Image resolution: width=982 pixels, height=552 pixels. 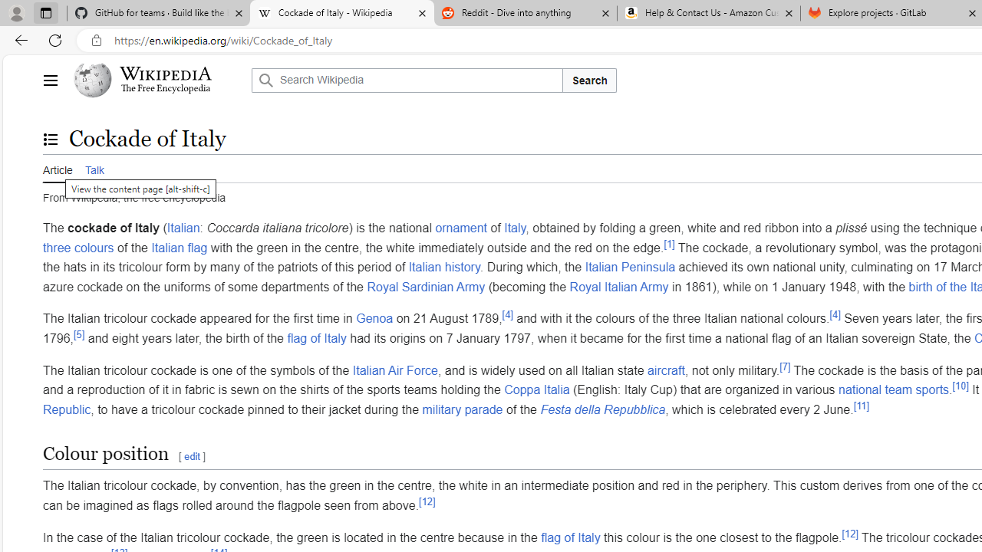 I want to click on three colours, so click(x=78, y=247).